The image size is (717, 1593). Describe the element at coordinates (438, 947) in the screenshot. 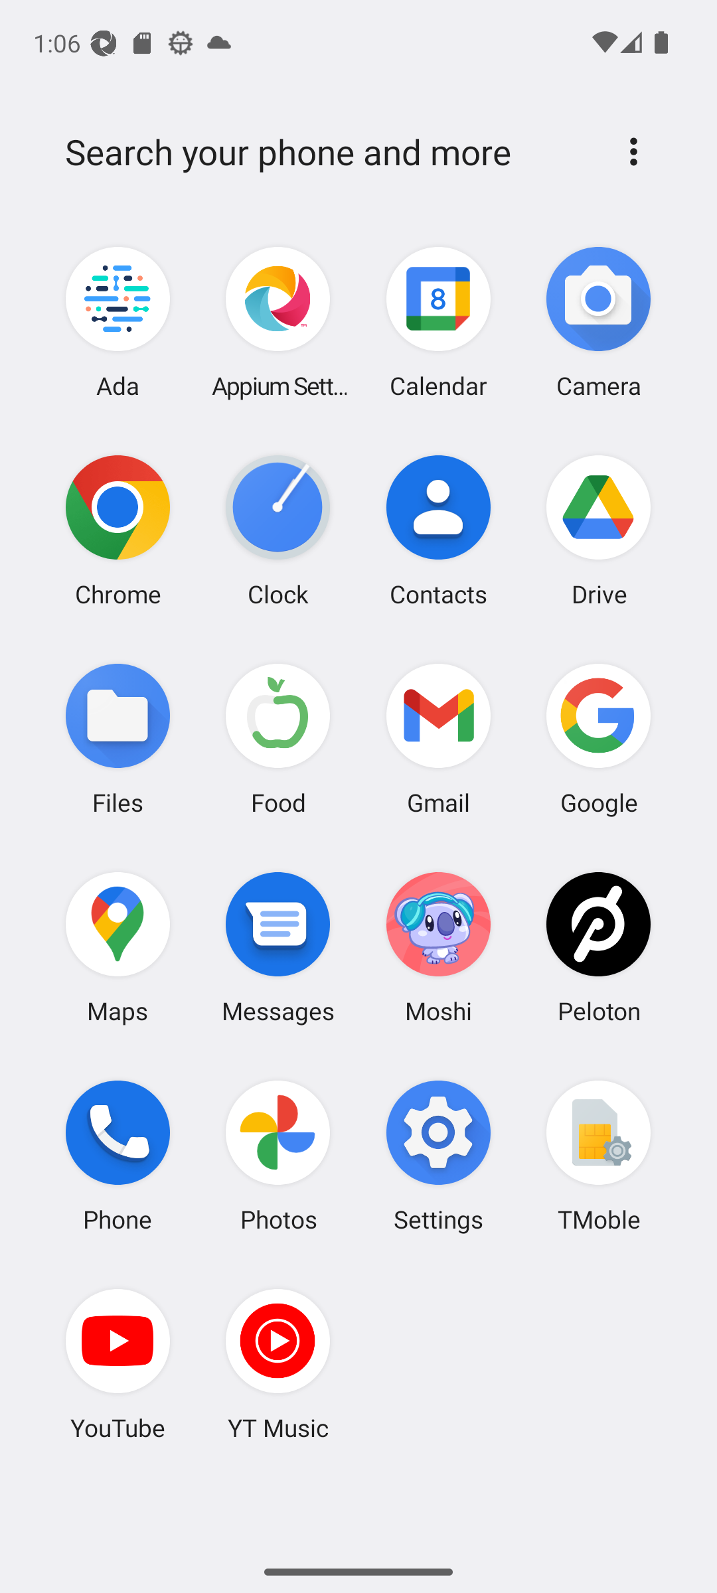

I see `Moshi` at that location.